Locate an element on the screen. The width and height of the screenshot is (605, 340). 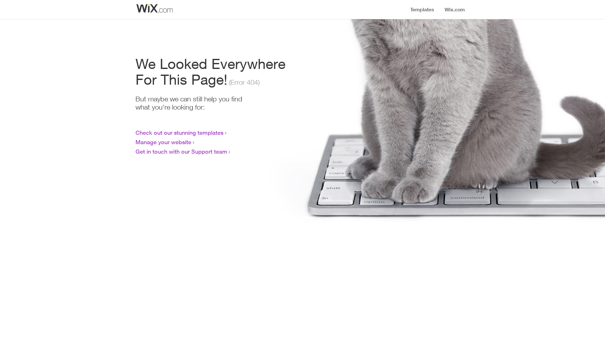
Get in touch with our Support team is located at coordinates (181, 151).